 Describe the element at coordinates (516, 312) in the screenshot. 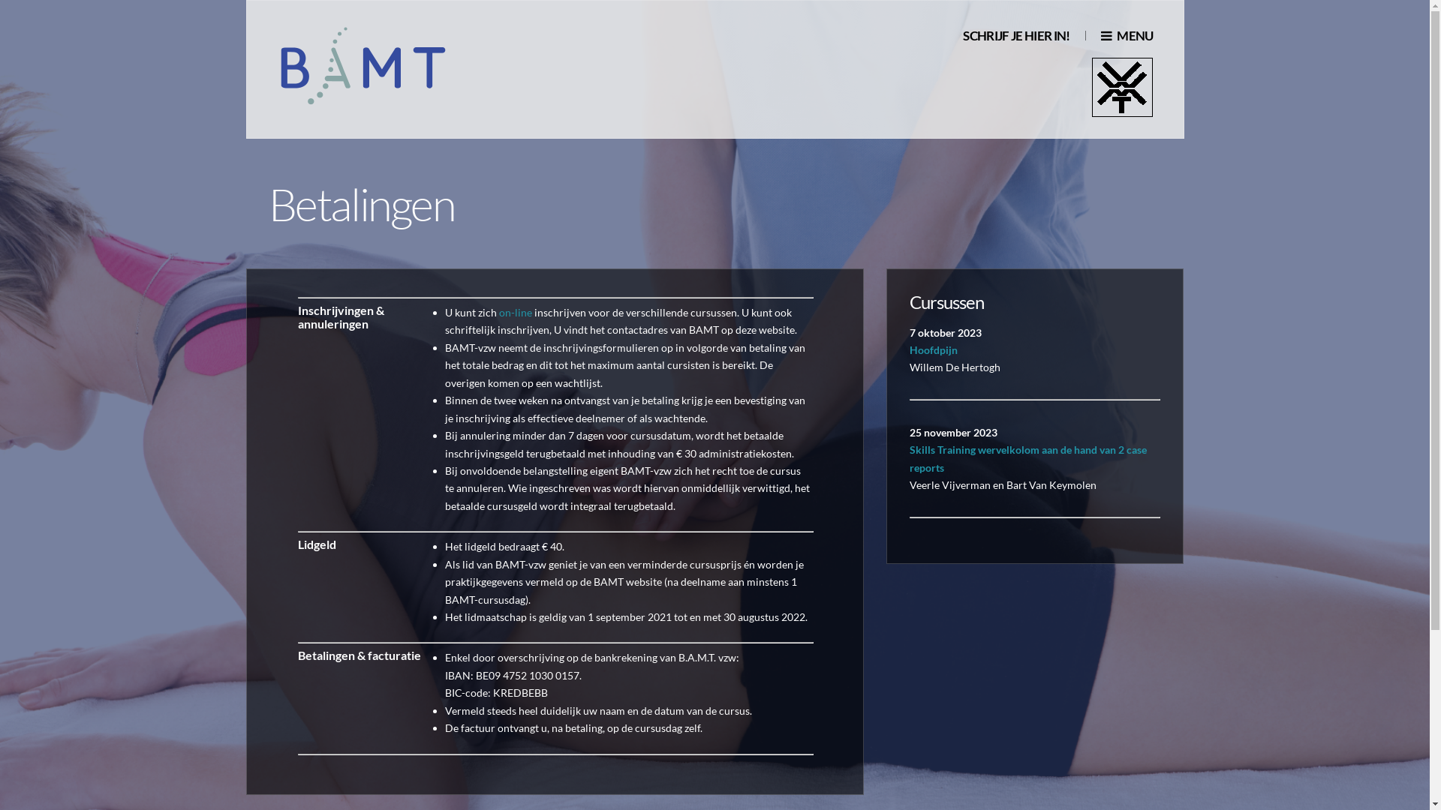

I see `on-line` at that location.